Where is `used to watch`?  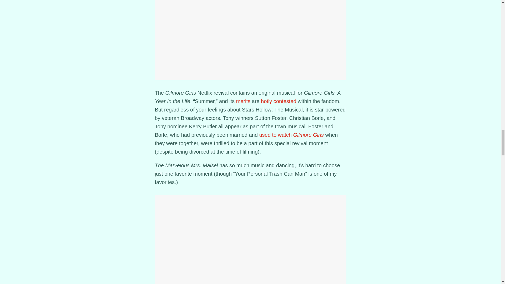 used to watch is located at coordinates (276, 135).